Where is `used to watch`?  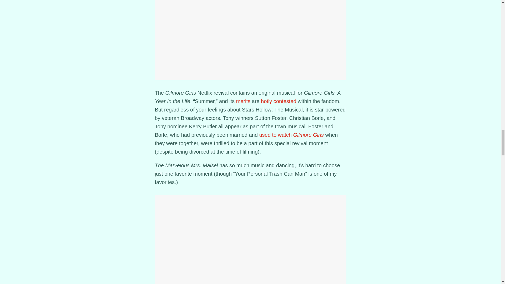 used to watch is located at coordinates (276, 135).